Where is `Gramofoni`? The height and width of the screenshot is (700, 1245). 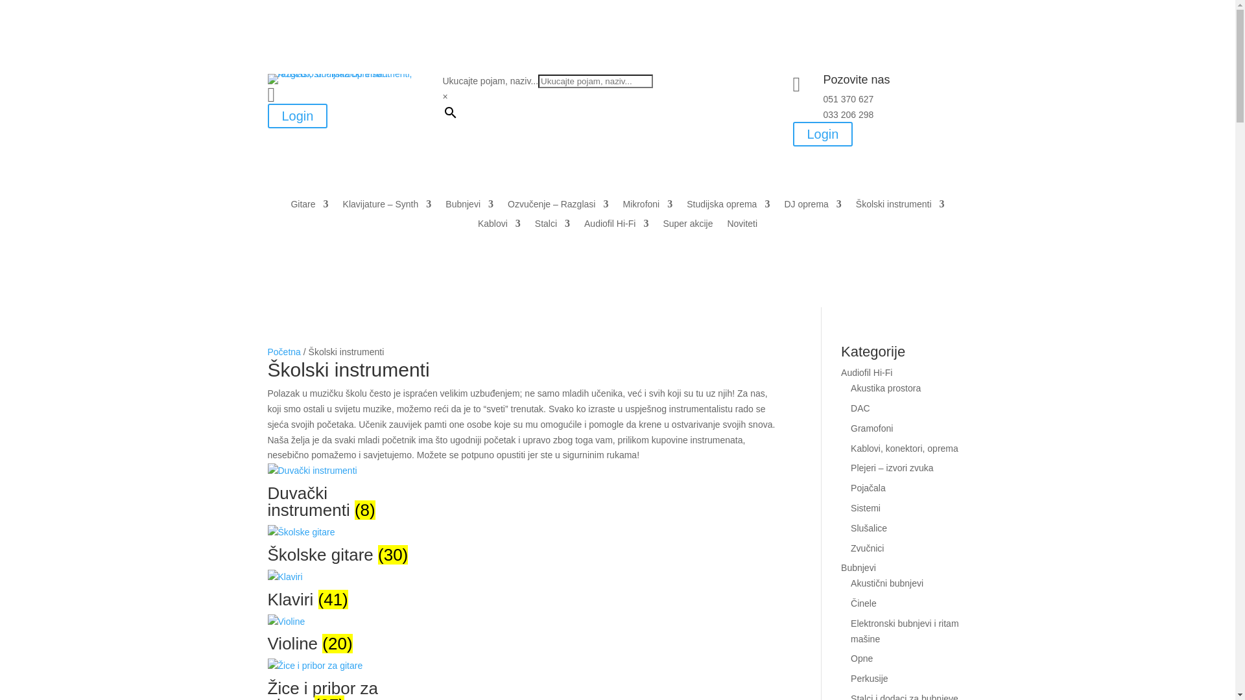 Gramofoni is located at coordinates (871, 428).